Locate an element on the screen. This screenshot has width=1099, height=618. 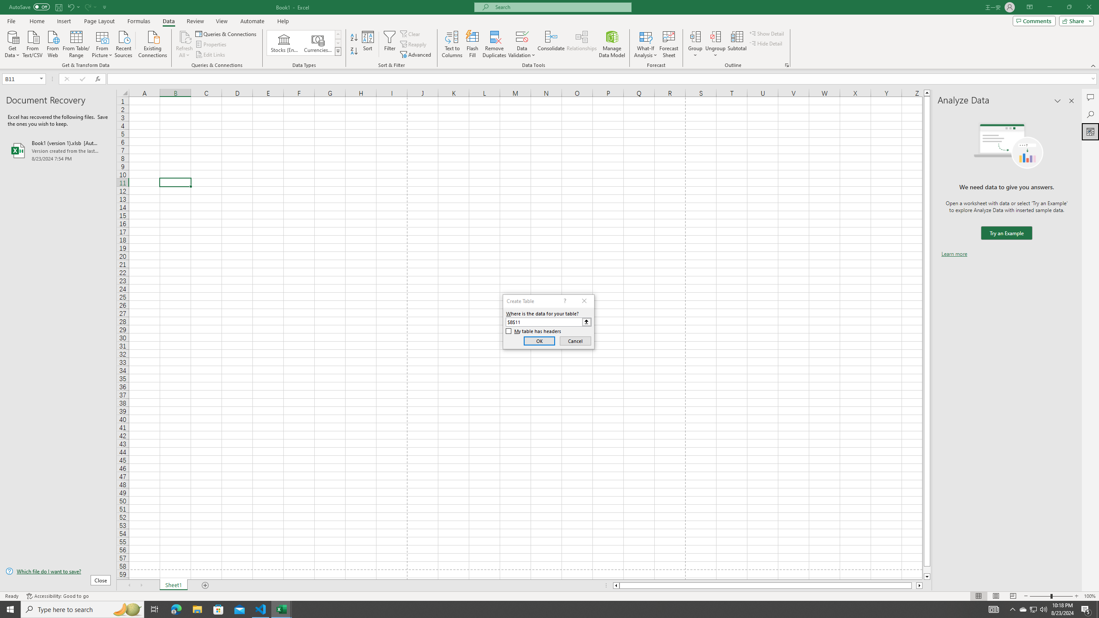
Which file do I want to save? is located at coordinates (58, 572).